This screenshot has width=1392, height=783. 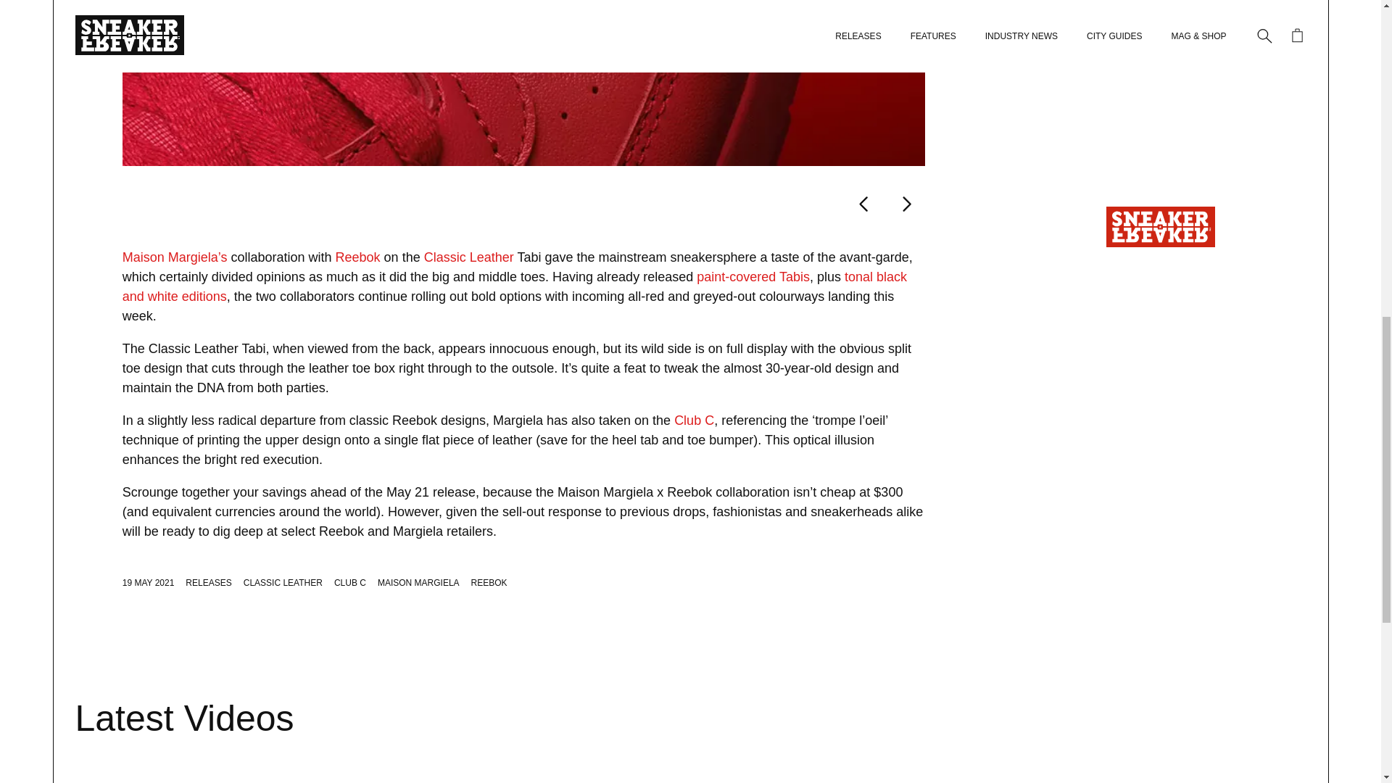 What do you see at coordinates (489, 583) in the screenshot?
I see `REEBOK` at bounding box center [489, 583].